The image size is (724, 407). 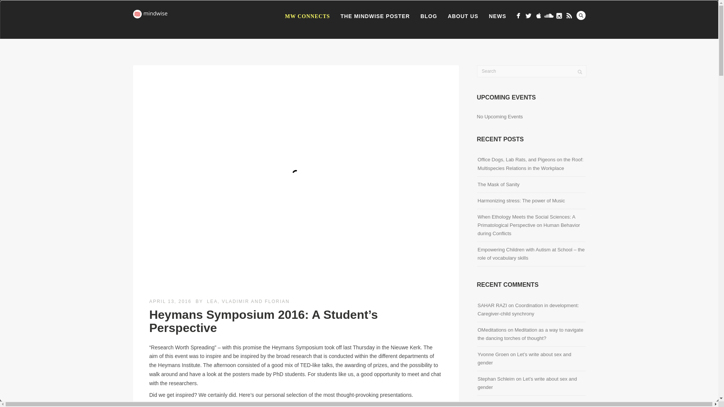 What do you see at coordinates (559, 16) in the screenshot?
I see `Mindwise Faces` at bounding box center [559, 16].